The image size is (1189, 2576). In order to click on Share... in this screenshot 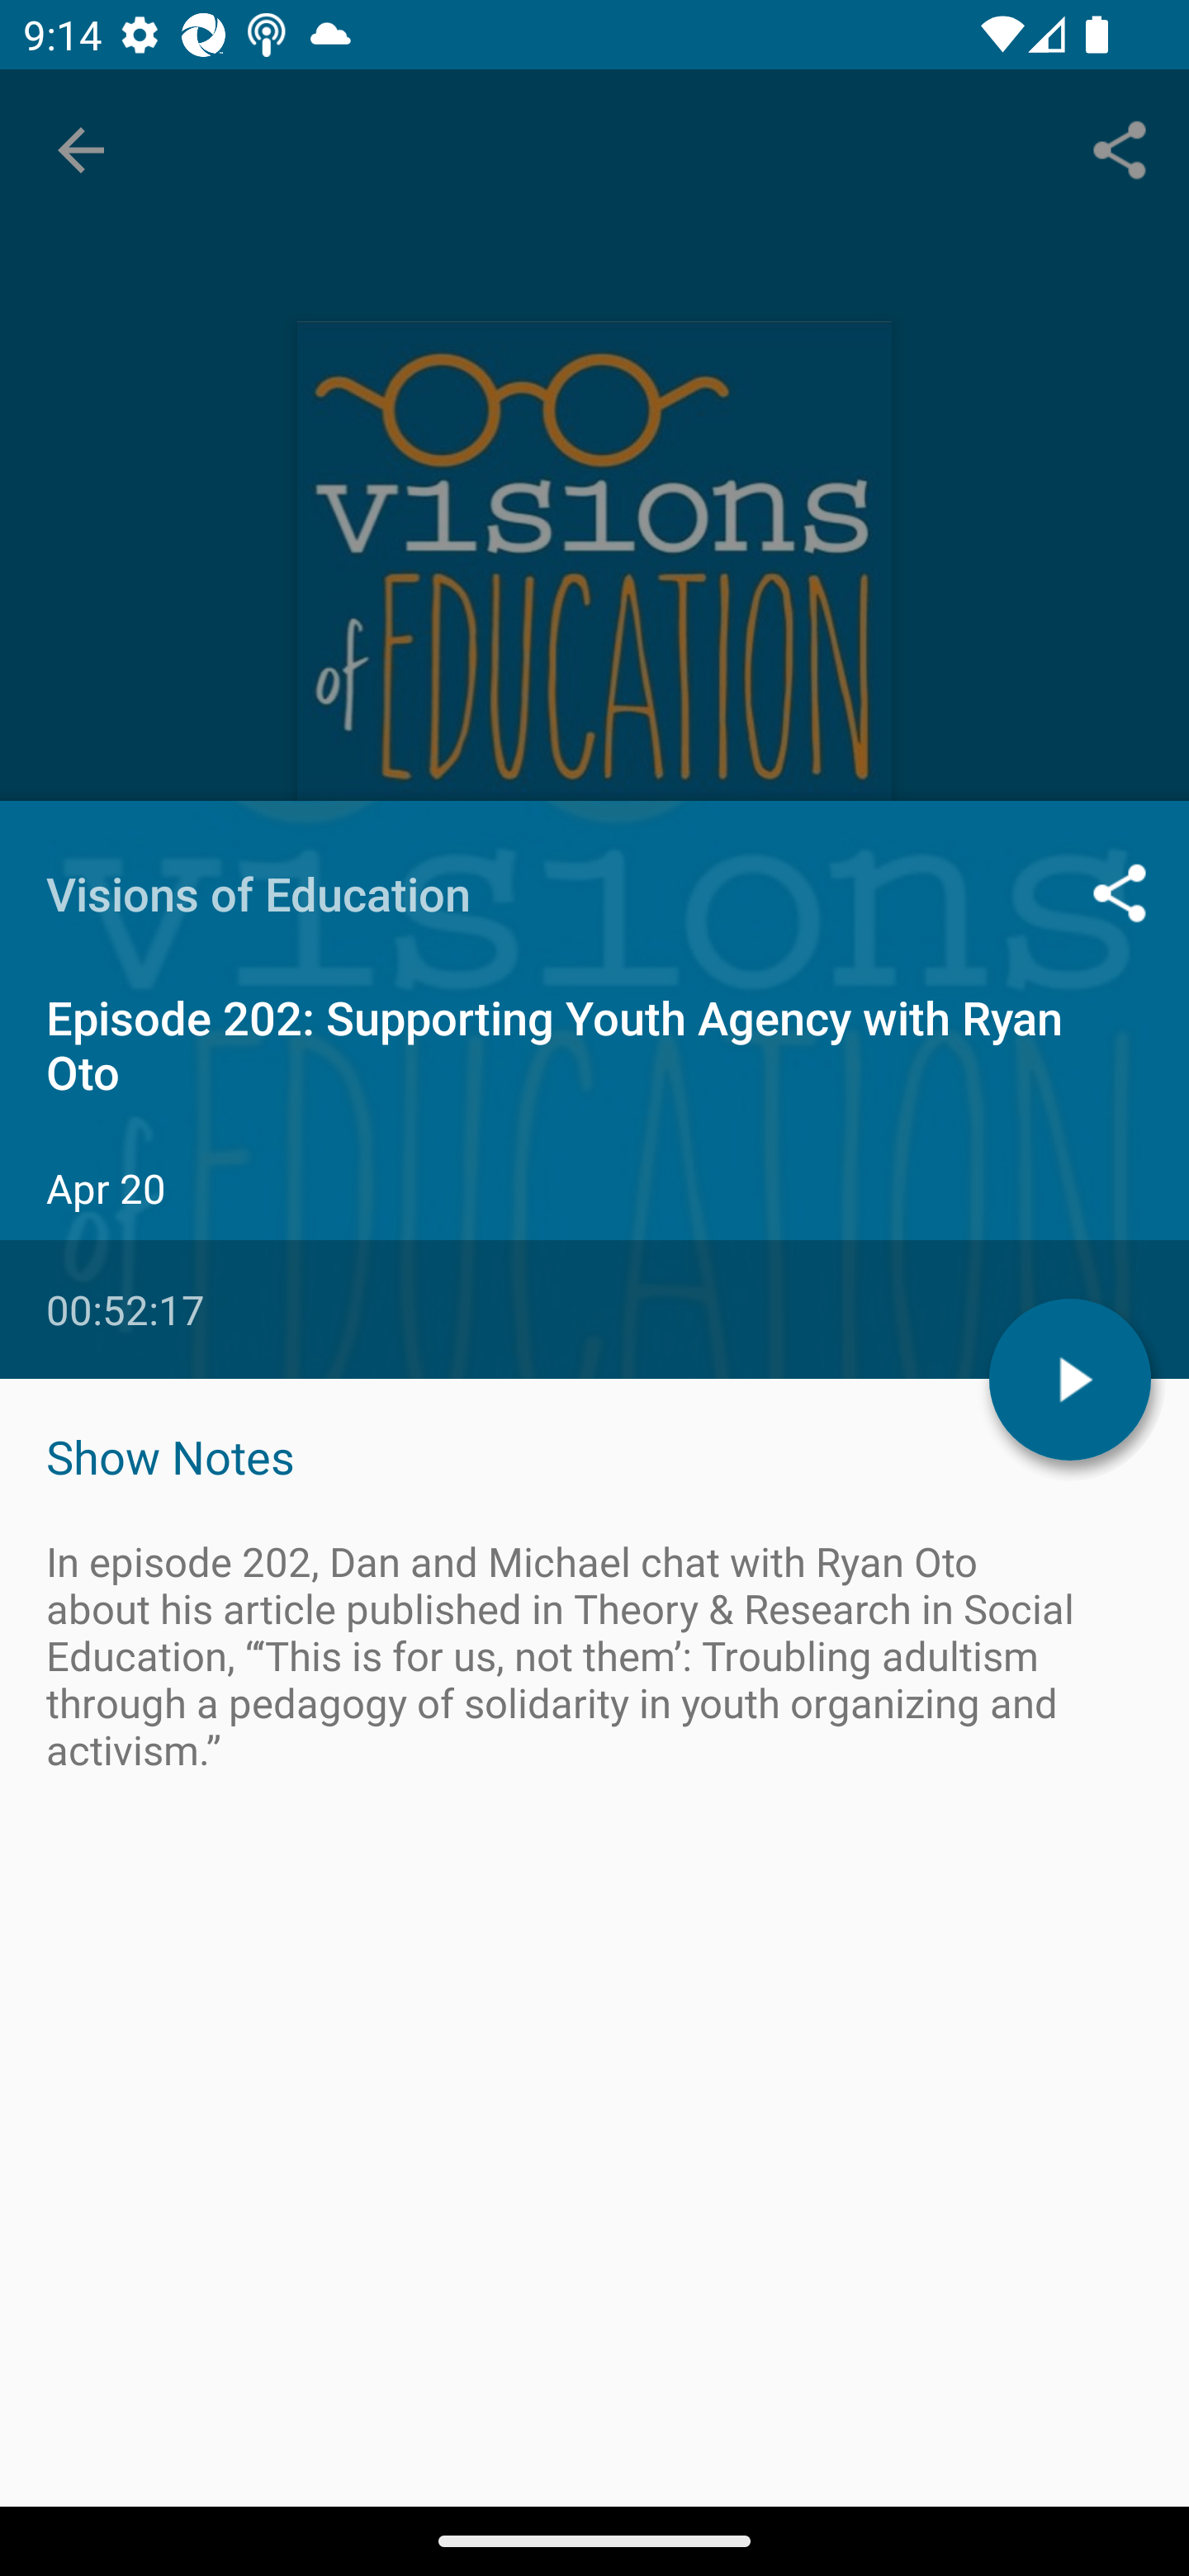, I will do `click(1120, 149)`.